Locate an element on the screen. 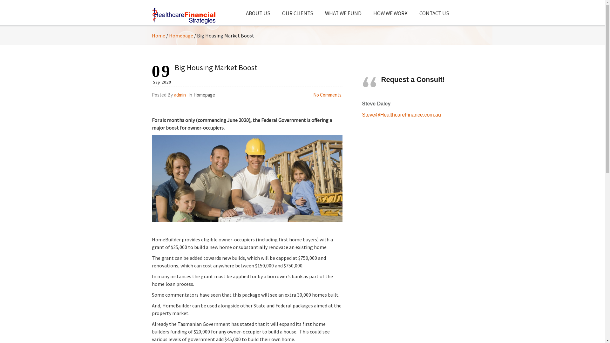 This screenshot has width=610, height=343. Home is located at coordinates (159, 36).